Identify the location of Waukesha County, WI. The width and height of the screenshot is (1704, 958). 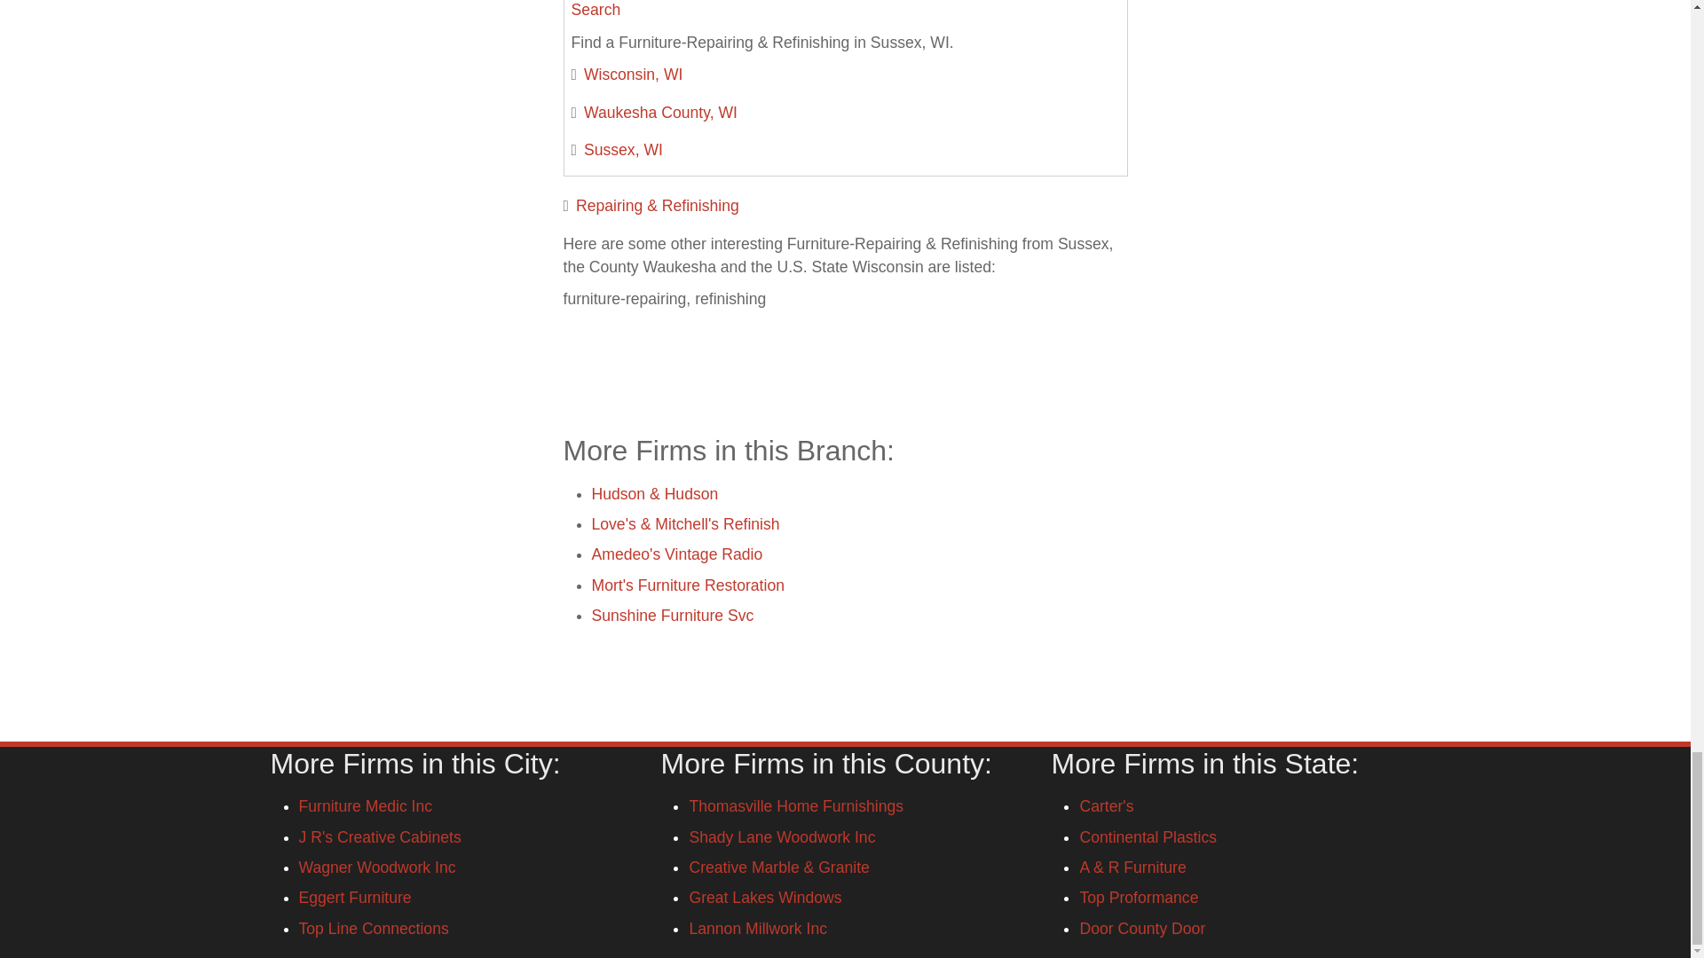
(660, 112).